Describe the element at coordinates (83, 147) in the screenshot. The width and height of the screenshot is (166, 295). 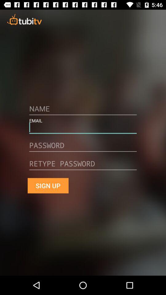
I see `enter and/or edit password` at that location.